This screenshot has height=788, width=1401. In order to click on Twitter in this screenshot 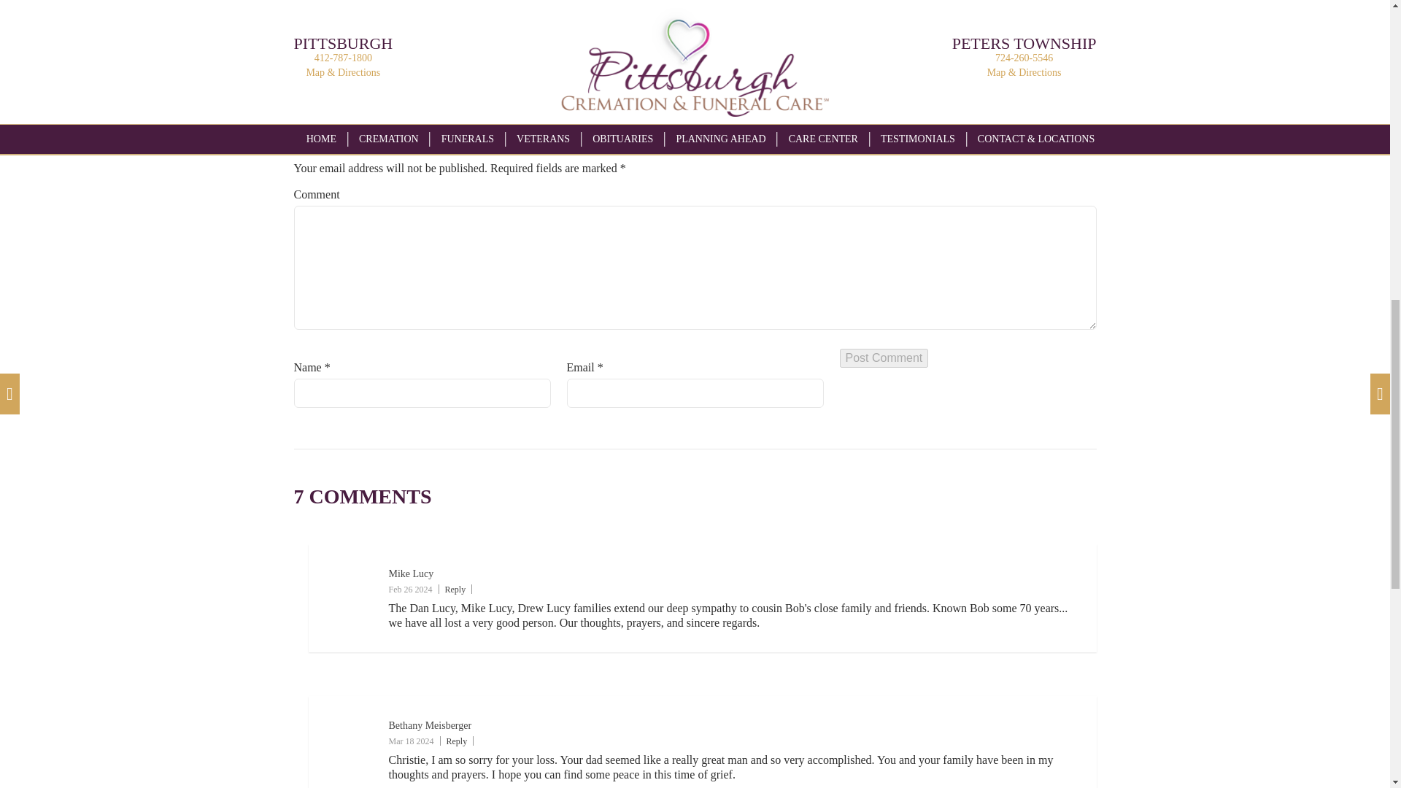, I will do `click(521, 41)`.